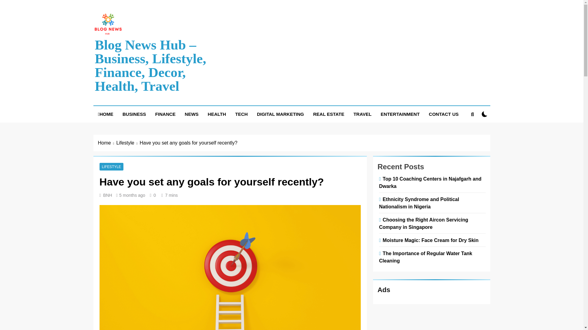 The width and height of the screenshot is (588, 330). I want to click on HOME, so click(105, 114).